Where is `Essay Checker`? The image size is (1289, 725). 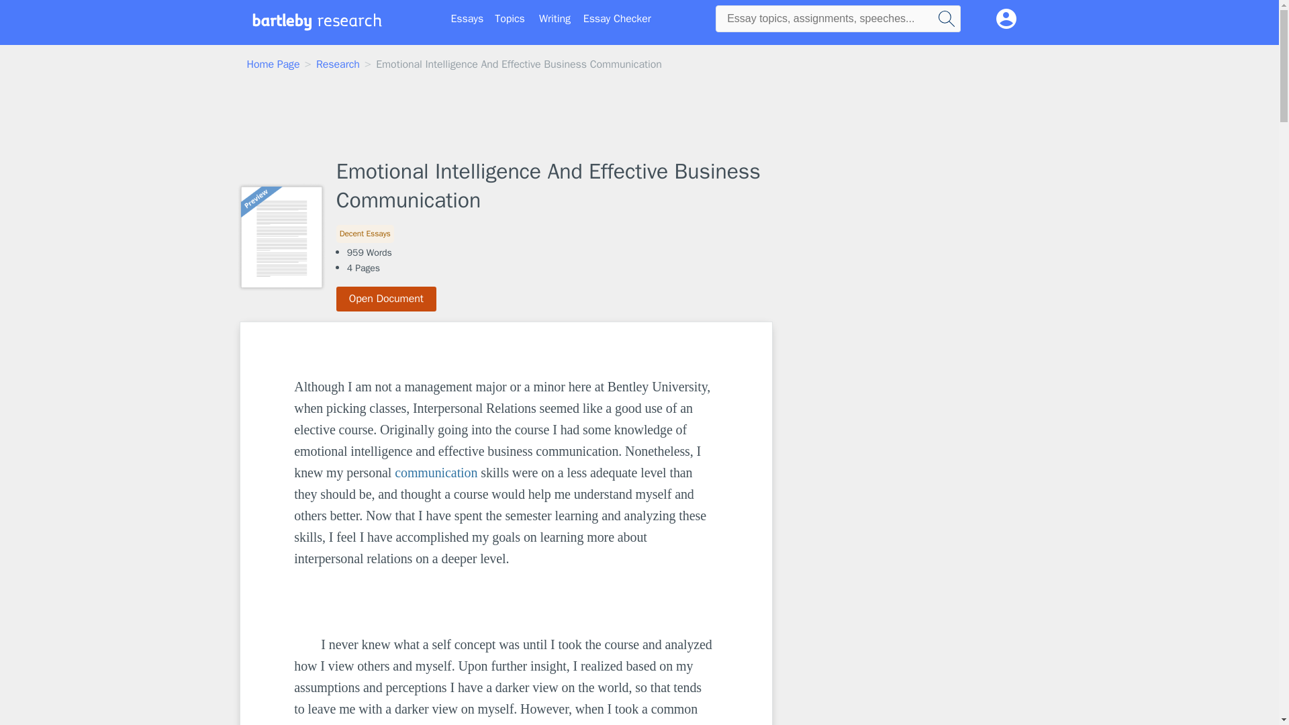 Essay Checker is located at coordinates (617, 19).